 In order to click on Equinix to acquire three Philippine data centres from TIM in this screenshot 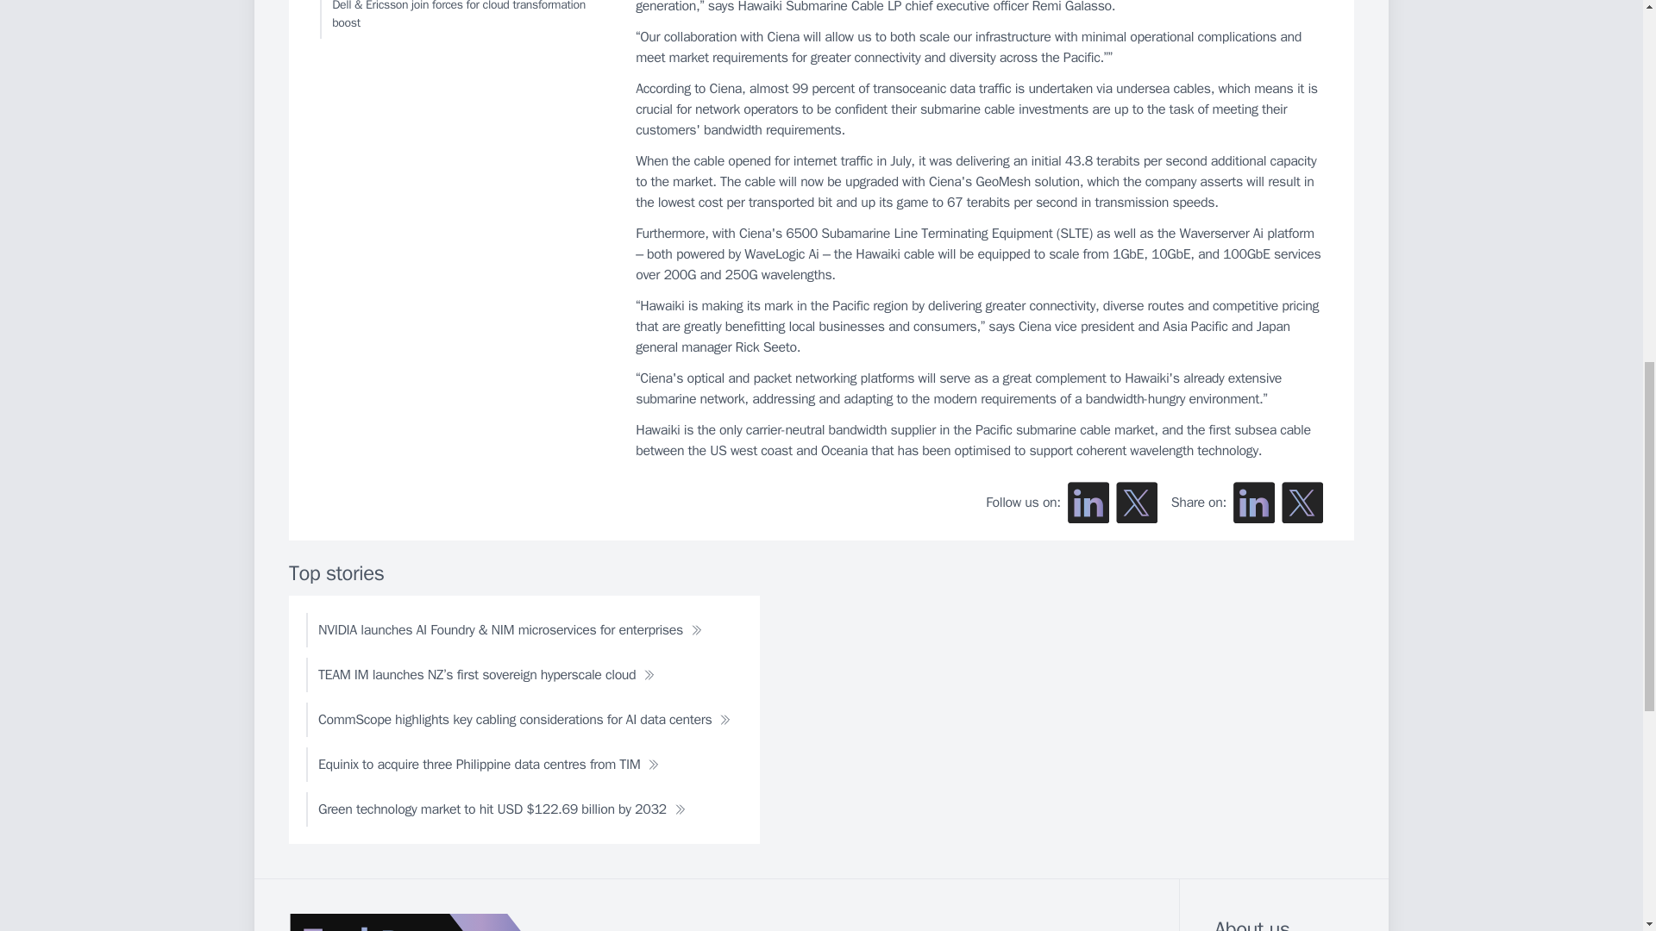, I will do `click(488, 765)`.